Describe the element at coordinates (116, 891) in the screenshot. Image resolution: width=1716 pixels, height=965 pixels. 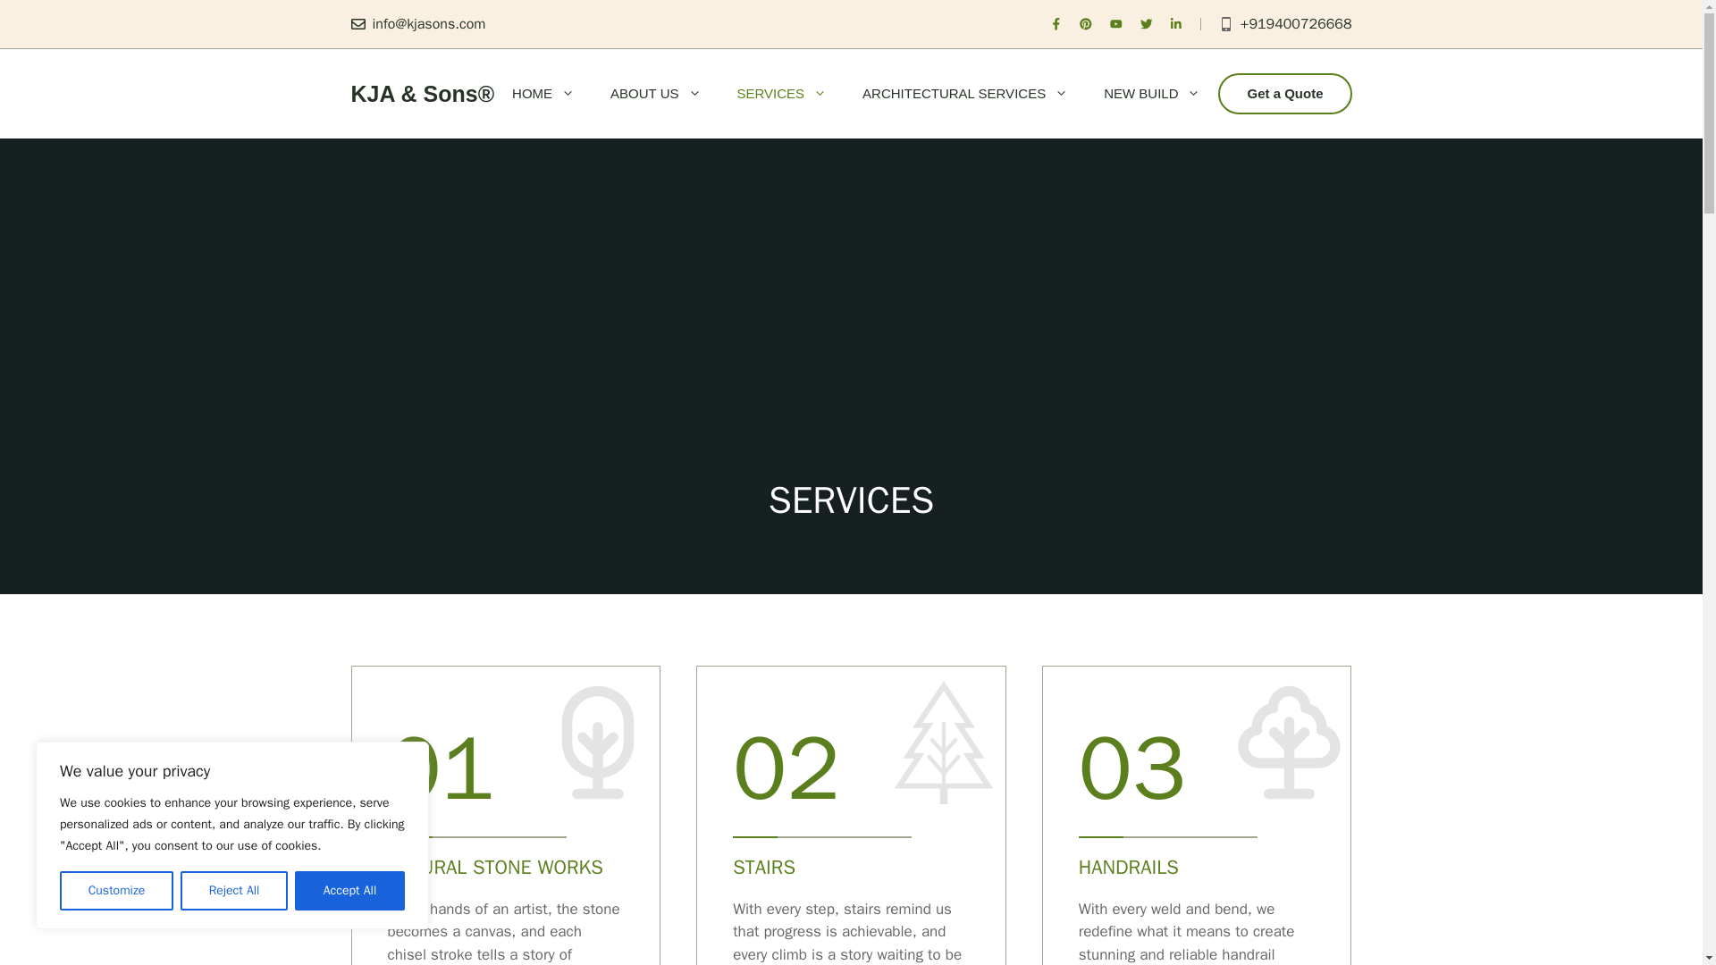
I see `Customize` at that location.